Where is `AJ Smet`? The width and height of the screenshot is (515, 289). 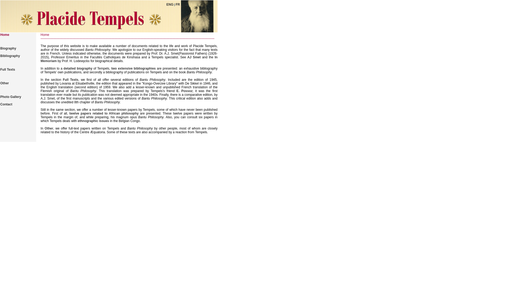
AJ Smet is located at coordinates (195, 57).